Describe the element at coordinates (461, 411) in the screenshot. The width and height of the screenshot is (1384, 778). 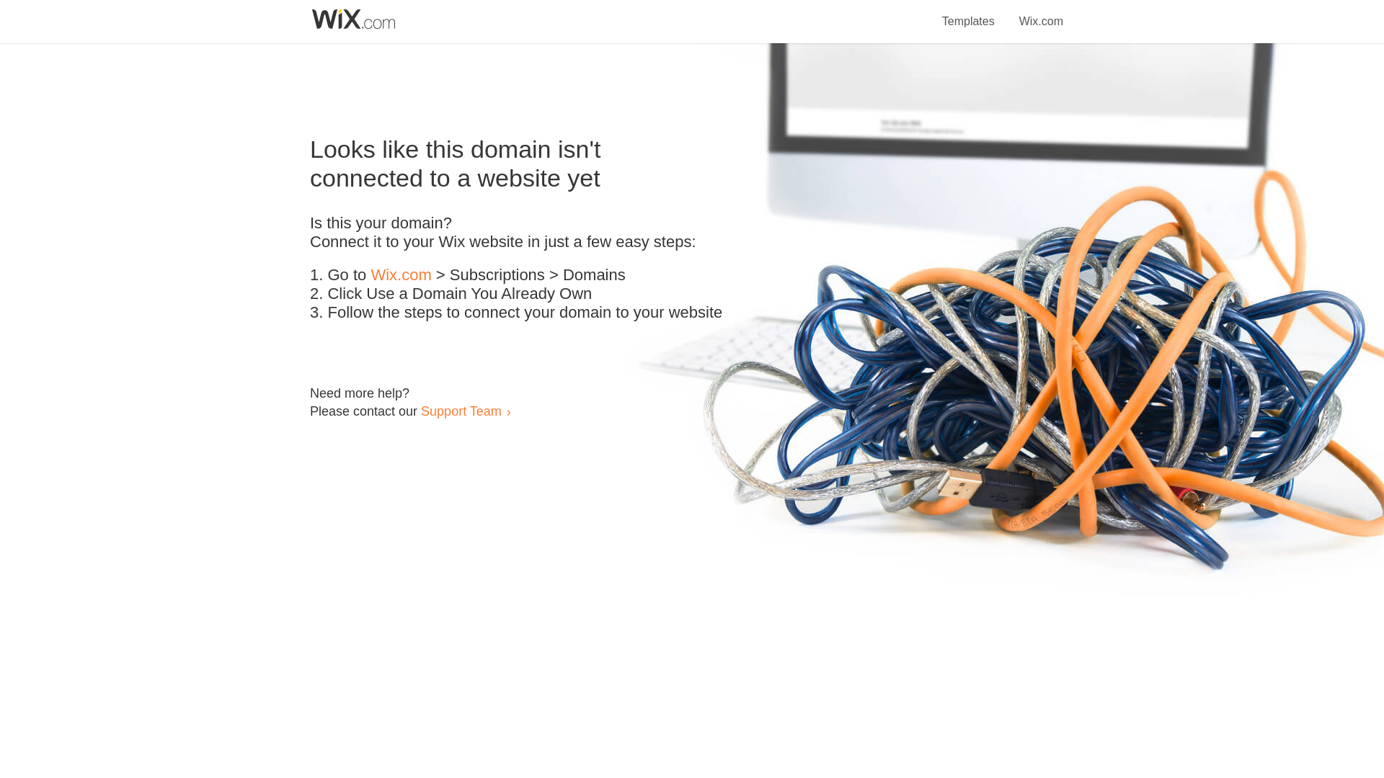
I see `Support Team` at that location.